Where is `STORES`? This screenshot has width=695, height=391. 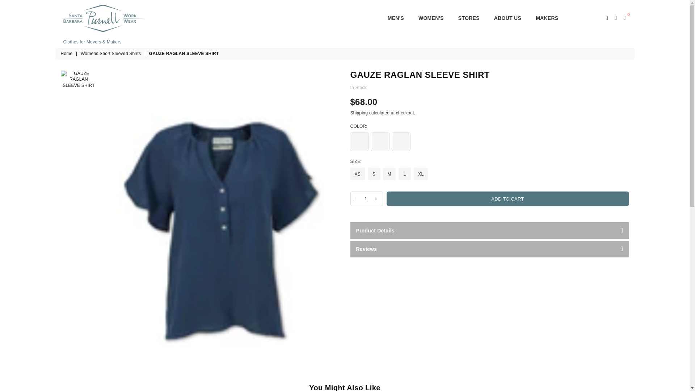
STORES is located at coordinates (469, 18).